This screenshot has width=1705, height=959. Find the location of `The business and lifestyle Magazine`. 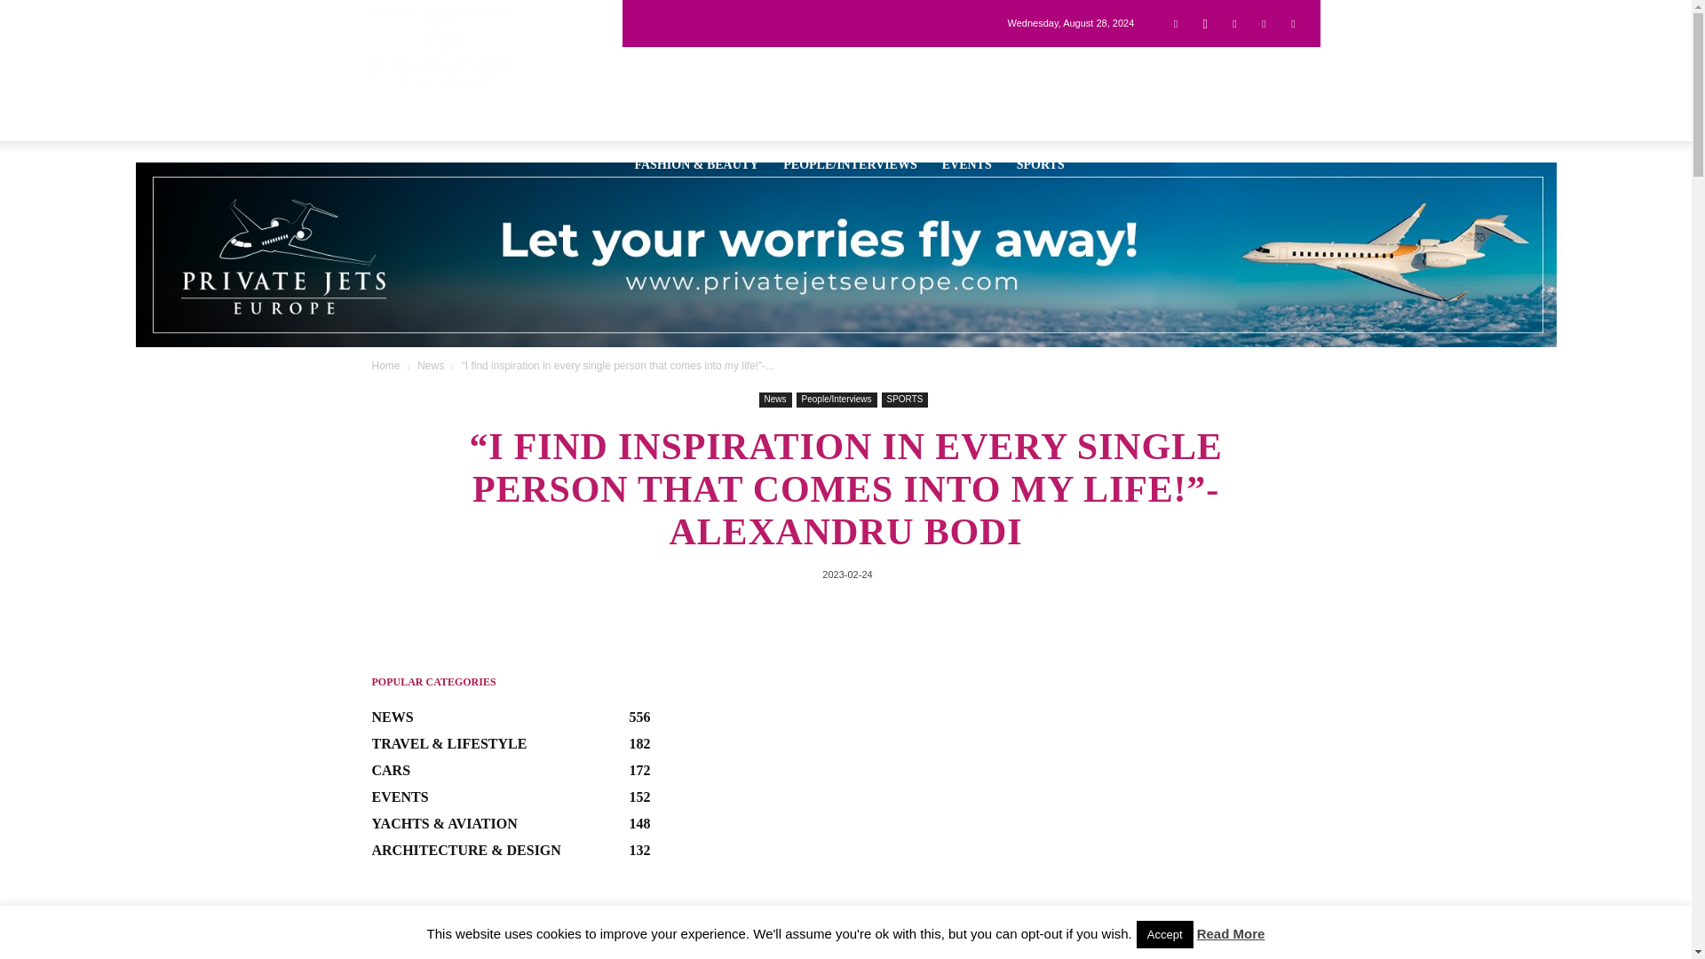

The business and lifestyle Magazine is located at coordinates (441, 46).